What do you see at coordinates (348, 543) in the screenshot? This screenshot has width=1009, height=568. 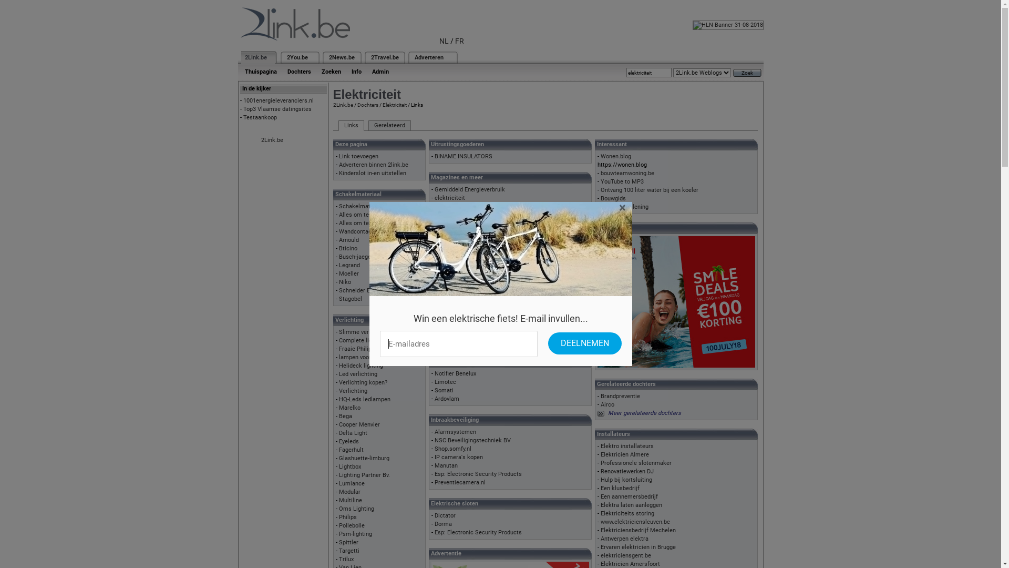 I see `Spittler` at bounding box center [348, 543].